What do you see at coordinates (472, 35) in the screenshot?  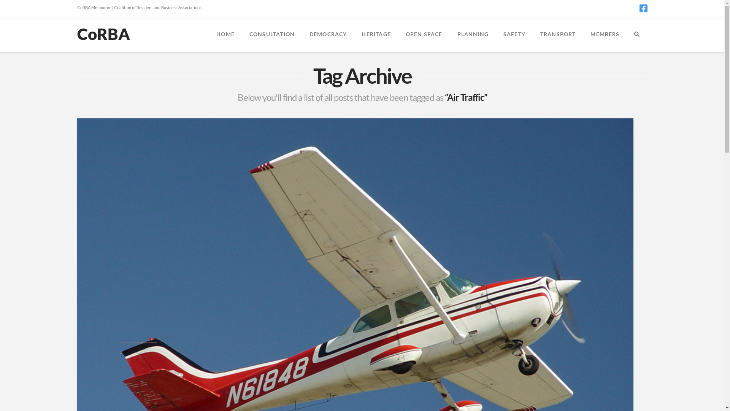 I see `PLANNING` at bounding box center [472, 35].